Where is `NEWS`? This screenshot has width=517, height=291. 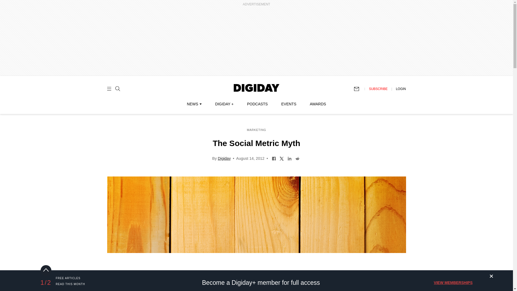 NEWS is located at coordinates (194, 104).